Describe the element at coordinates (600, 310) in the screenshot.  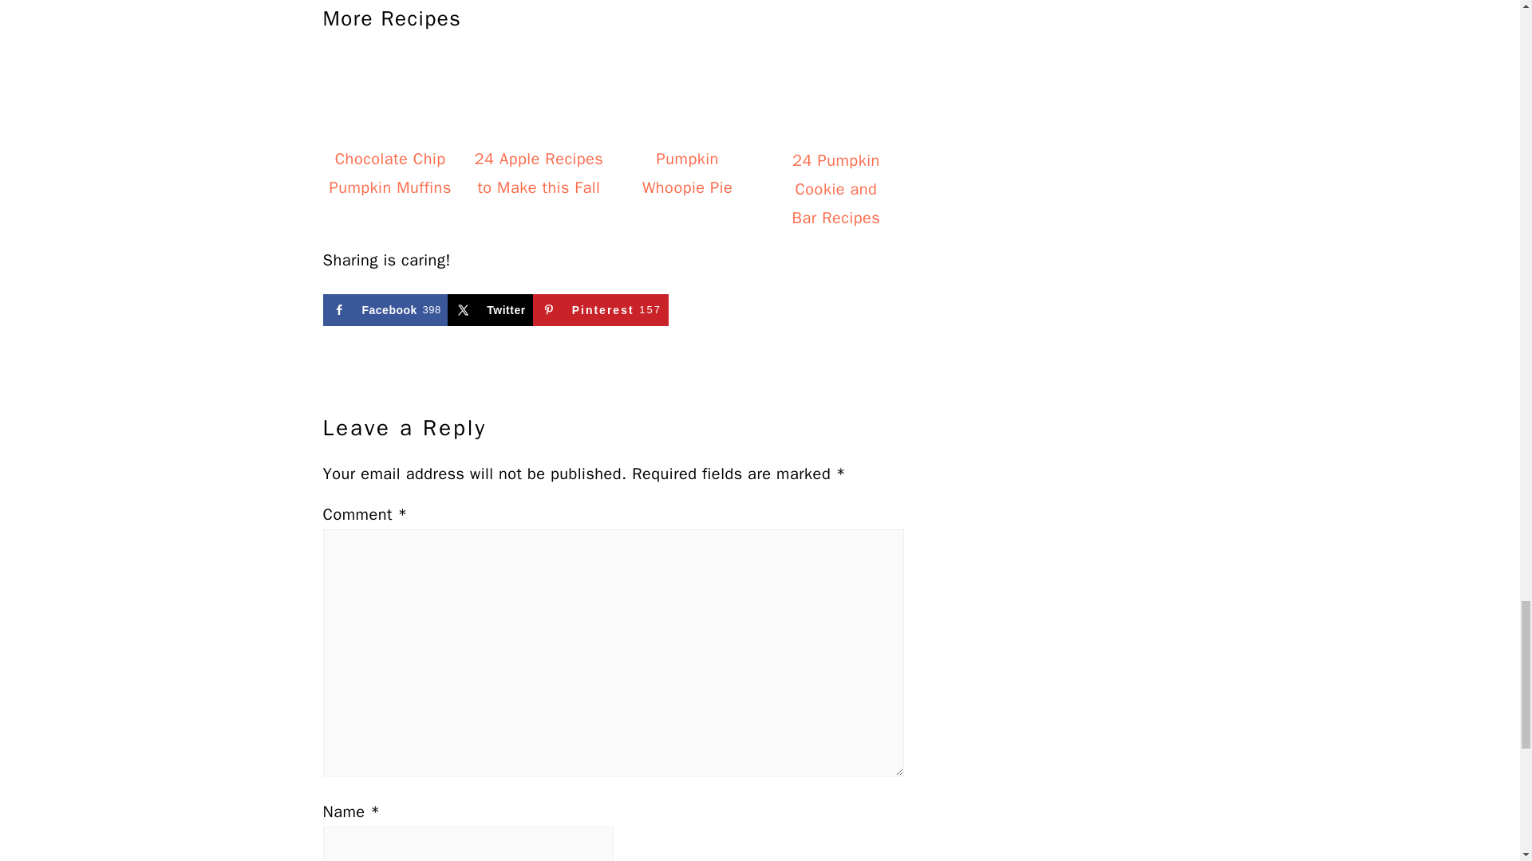
I see `Save to Pinterest` at that location.